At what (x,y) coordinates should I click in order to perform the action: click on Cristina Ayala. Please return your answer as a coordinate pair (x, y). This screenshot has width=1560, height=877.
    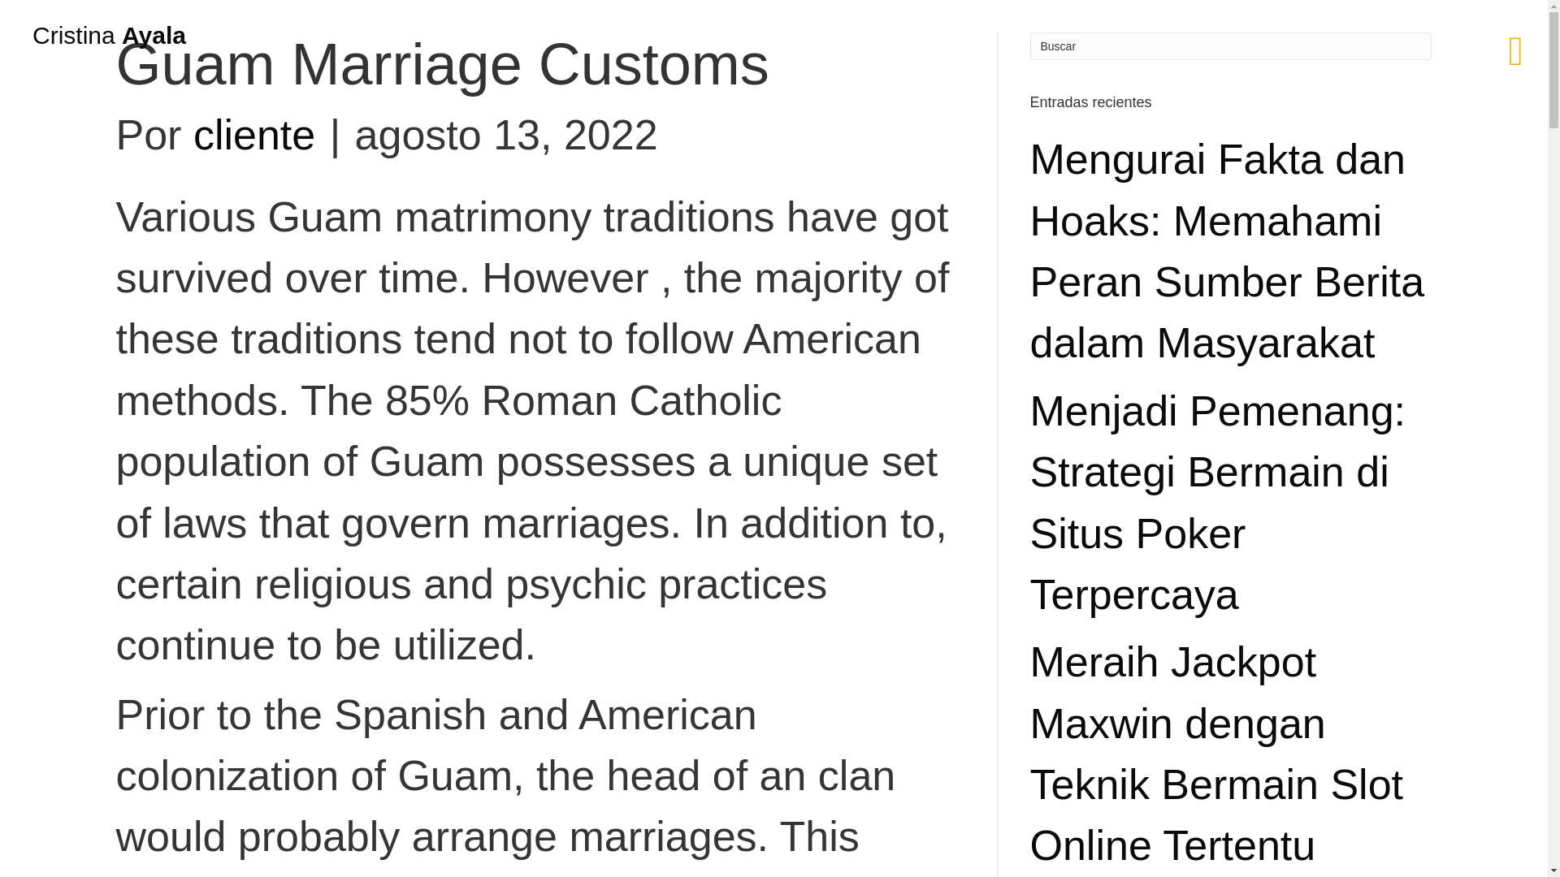
    Looking at the image, I should click on (109, 36).